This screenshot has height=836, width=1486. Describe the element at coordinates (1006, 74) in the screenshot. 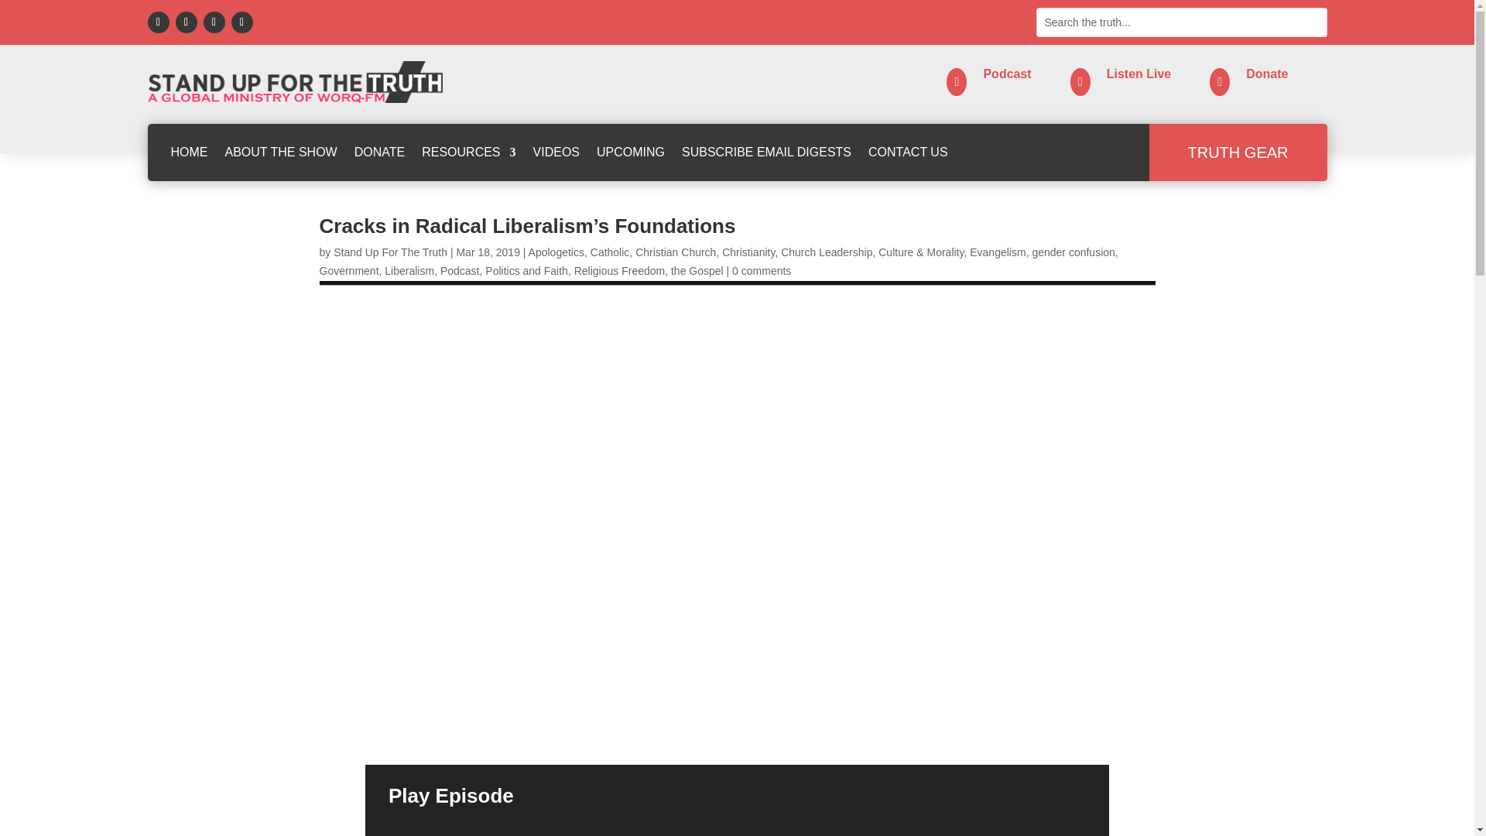

I see `Podcast` at that location.